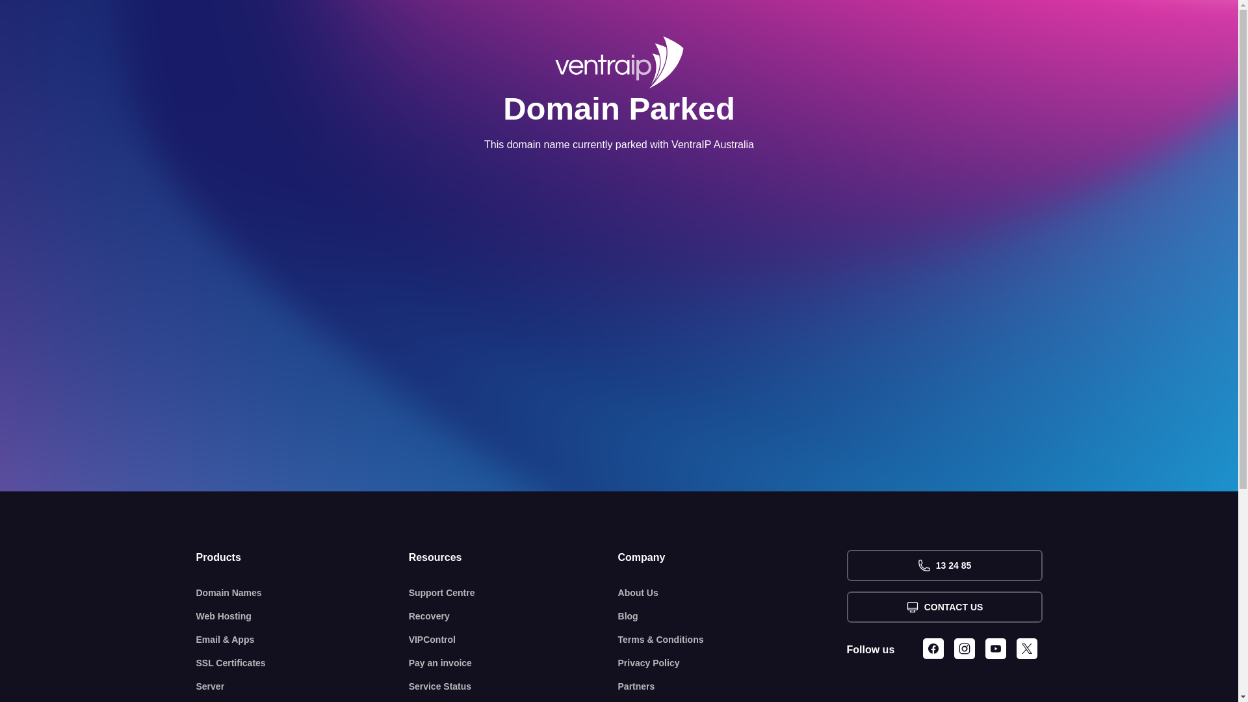 Image resolution: width=1248 pixels, height=702 pixels. What do you see at coordinates (733, 593) in the screenshot?
I see `About Us` at bounding box center [733, 593].